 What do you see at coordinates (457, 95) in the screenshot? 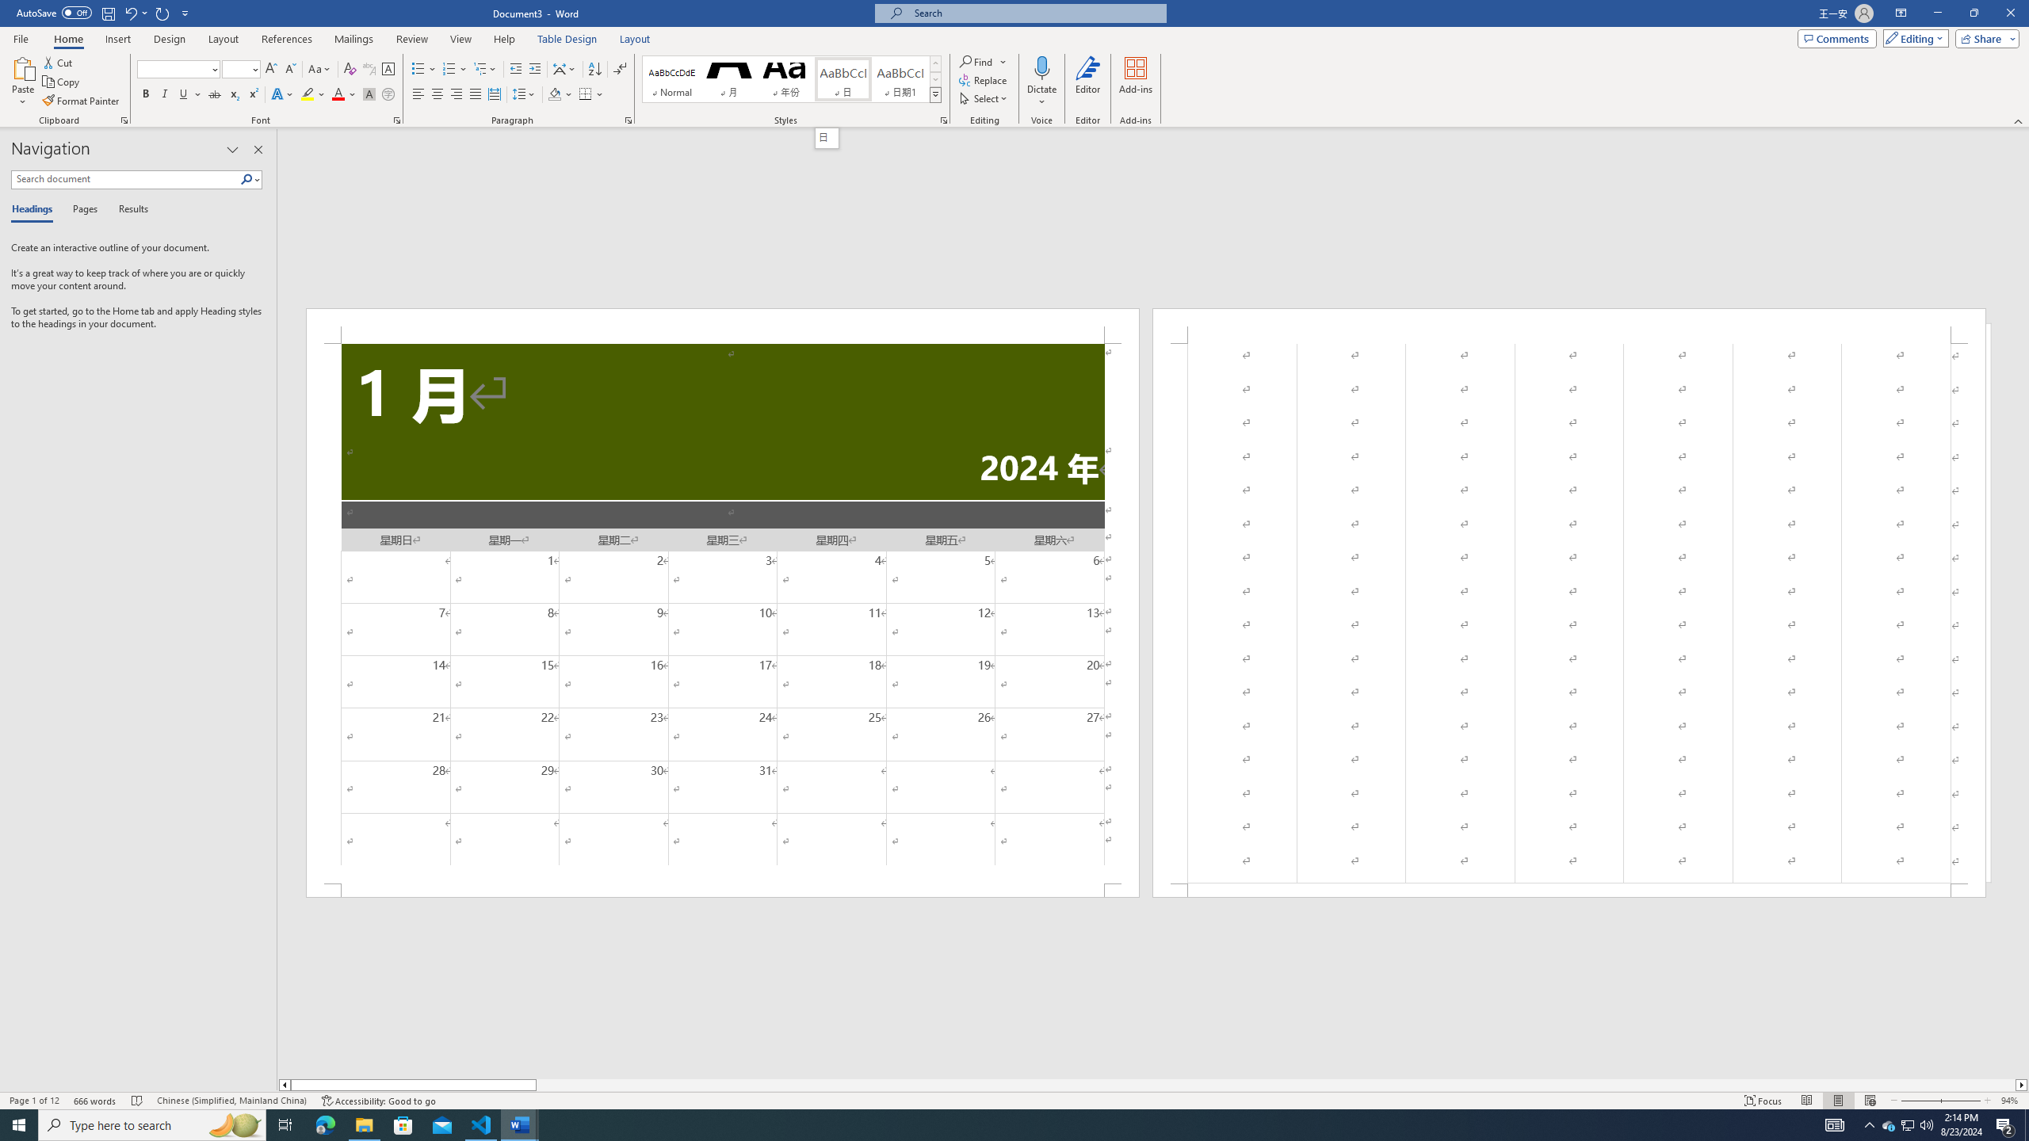
I see `Align Right` at bounding box center [457, 95].